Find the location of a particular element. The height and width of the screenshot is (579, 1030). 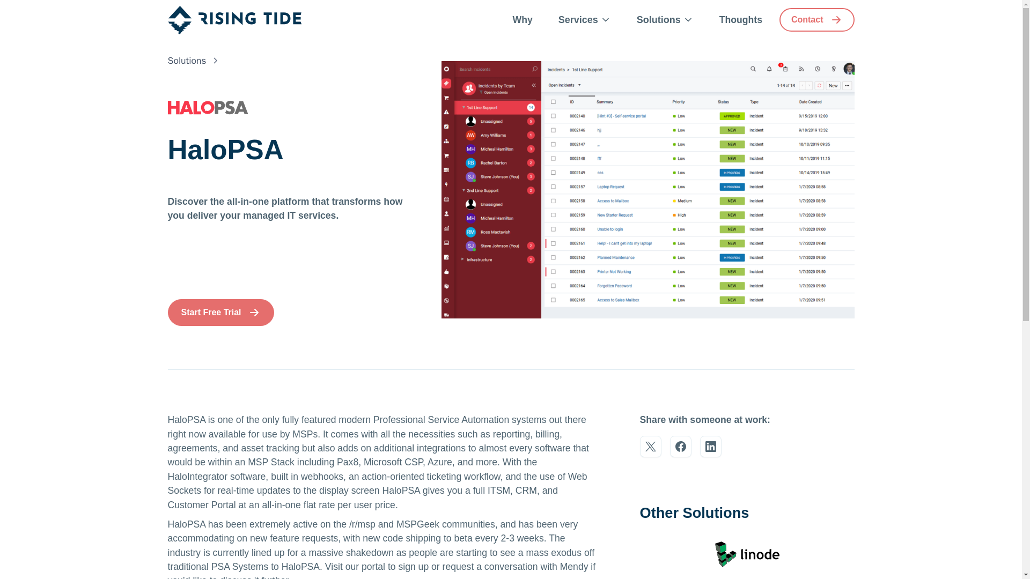

Start Free Trial is located at coordinates (220, 313).